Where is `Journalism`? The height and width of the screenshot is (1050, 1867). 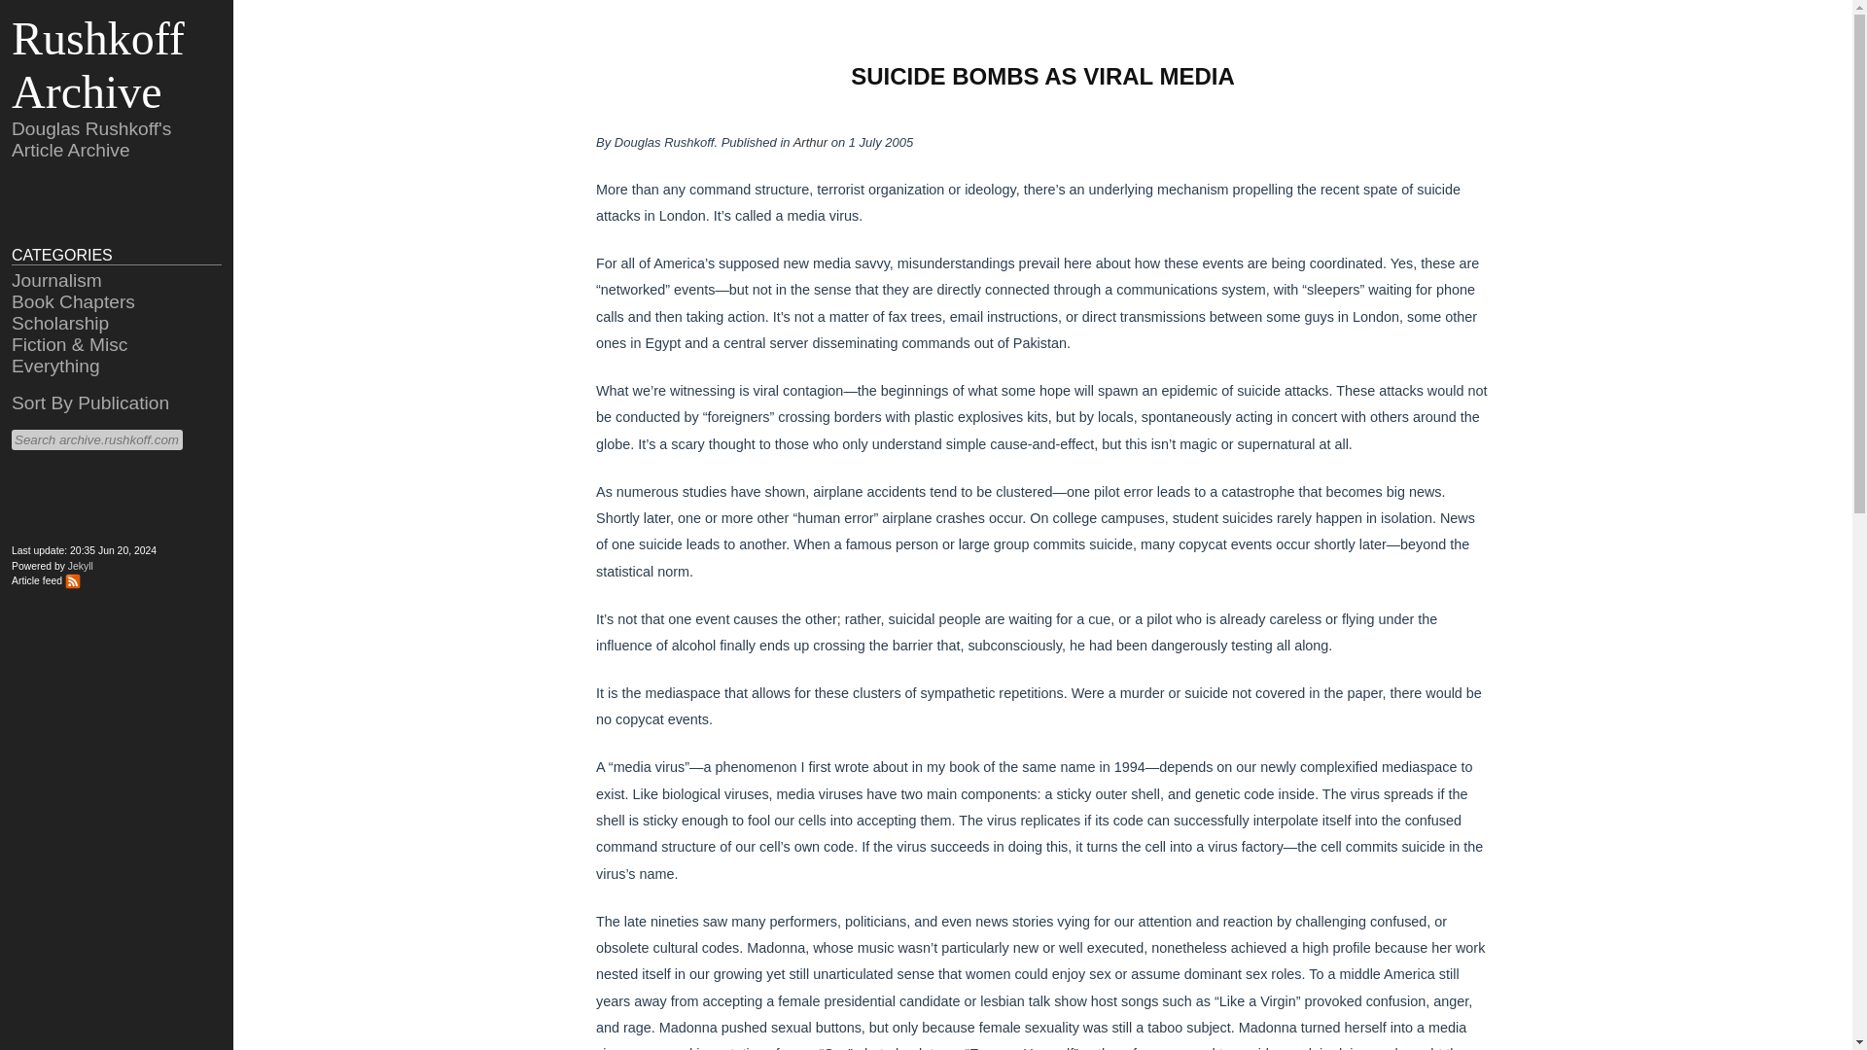
Journalism is located at coordinates (56, 280).